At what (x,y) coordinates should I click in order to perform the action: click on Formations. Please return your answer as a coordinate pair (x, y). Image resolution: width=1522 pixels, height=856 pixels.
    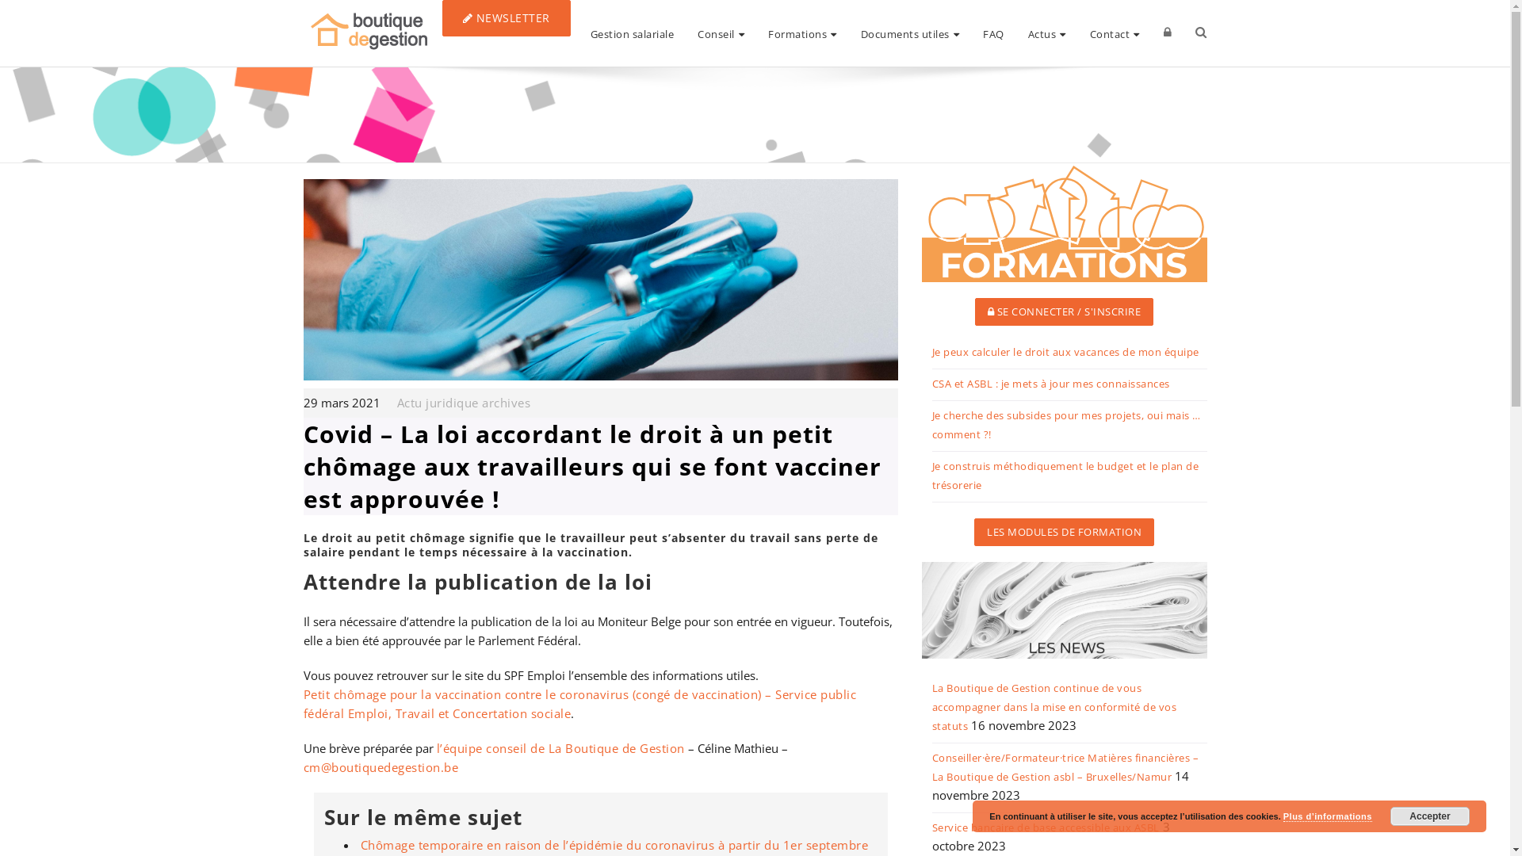
    Looking at the image, I should click on (802, 33).